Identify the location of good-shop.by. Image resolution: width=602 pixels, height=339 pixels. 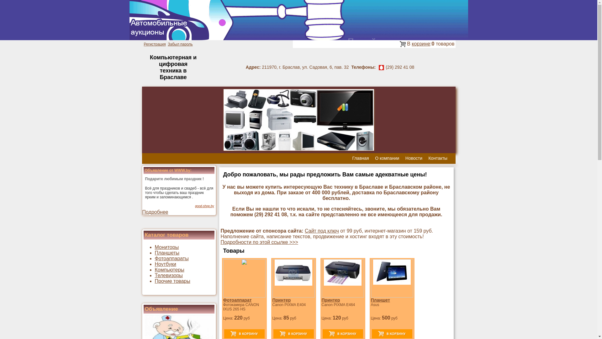
(204, 206).